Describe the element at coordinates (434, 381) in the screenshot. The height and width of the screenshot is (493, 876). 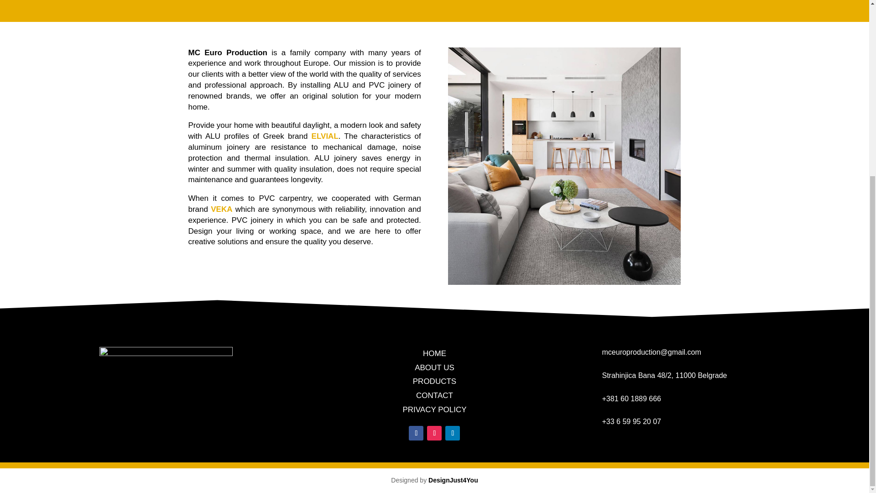
I see `PRODUCTS` at that location.